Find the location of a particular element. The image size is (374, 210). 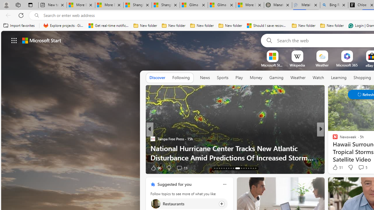

AutomationID: tab-20 is located at coordinates (221, 168).